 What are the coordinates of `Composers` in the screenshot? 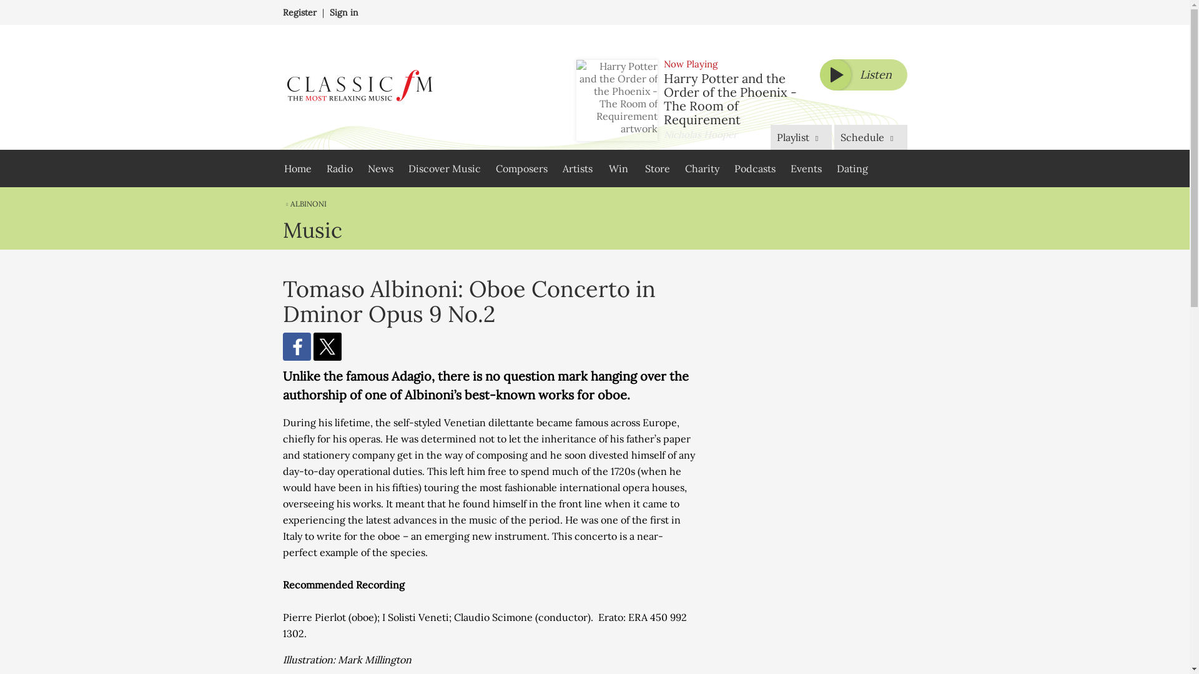 It's located at (521, 168).